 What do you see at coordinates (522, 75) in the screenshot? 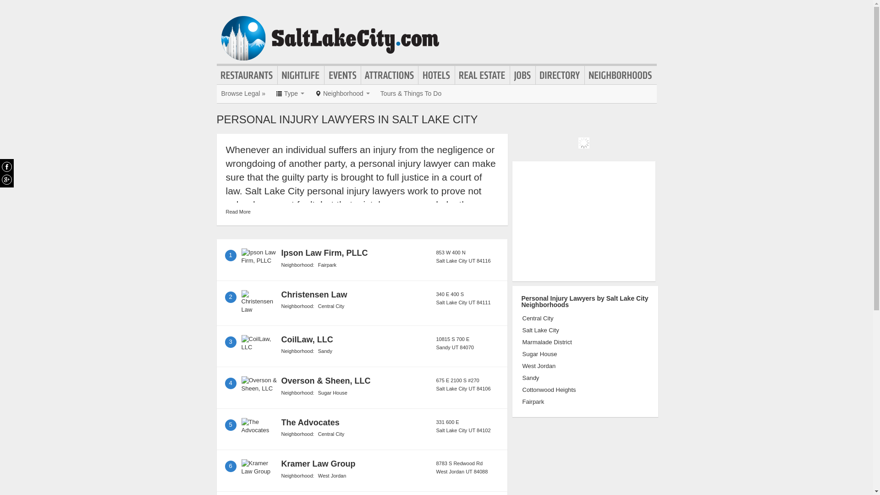
I see `Jobs` at bounding box center [522, 75].